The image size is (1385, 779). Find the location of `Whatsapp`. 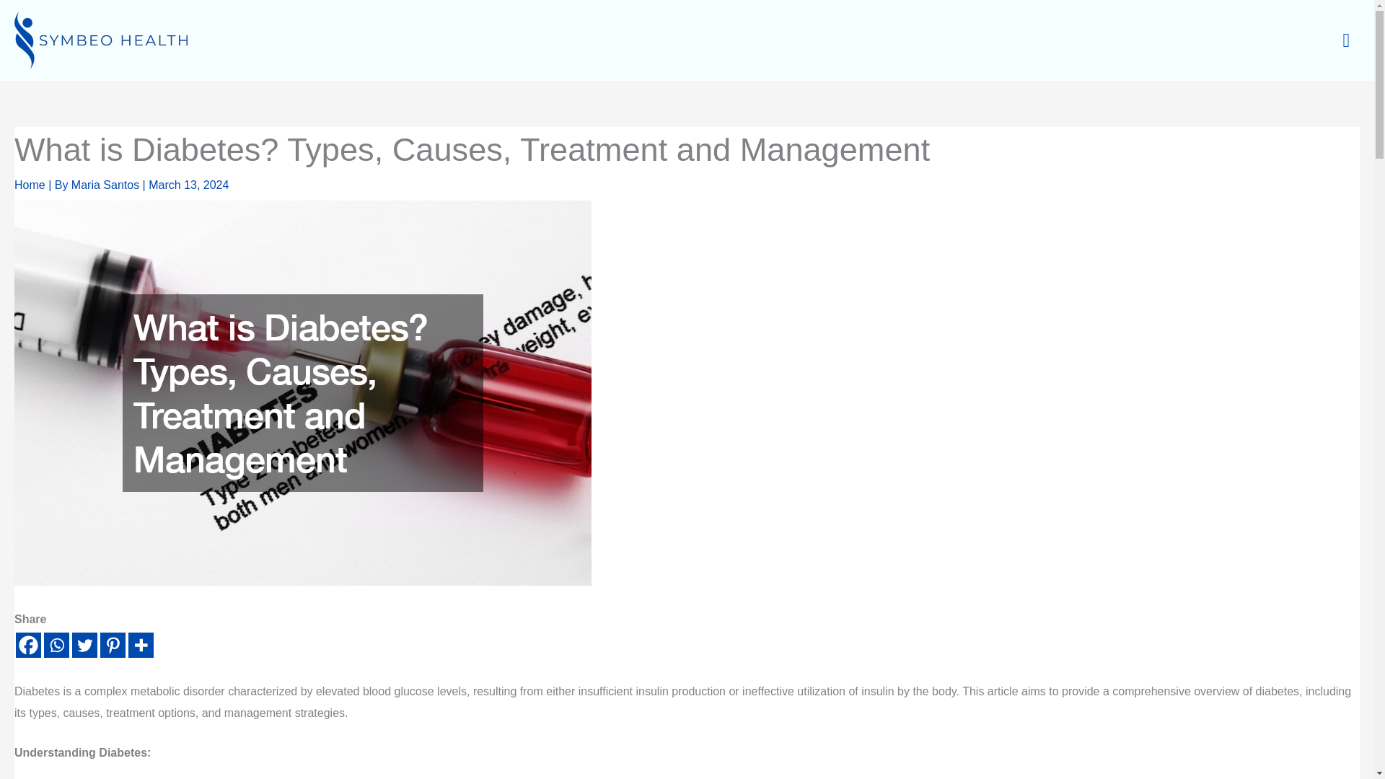

Whatsapp is located at coordinates (56, 645).